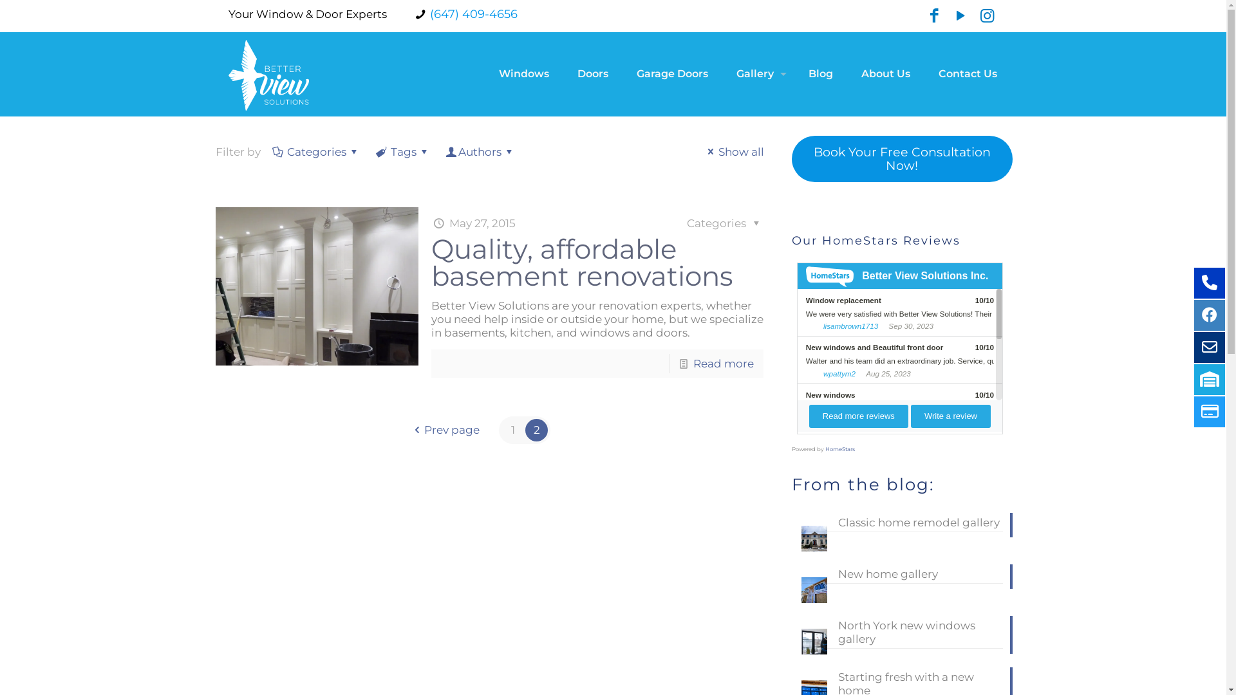 This screenshot has height=695, width=1236. What do you see at coordinates (821, 74) in the screenshot?
I see `Blog` at bounding box center [821, 74].